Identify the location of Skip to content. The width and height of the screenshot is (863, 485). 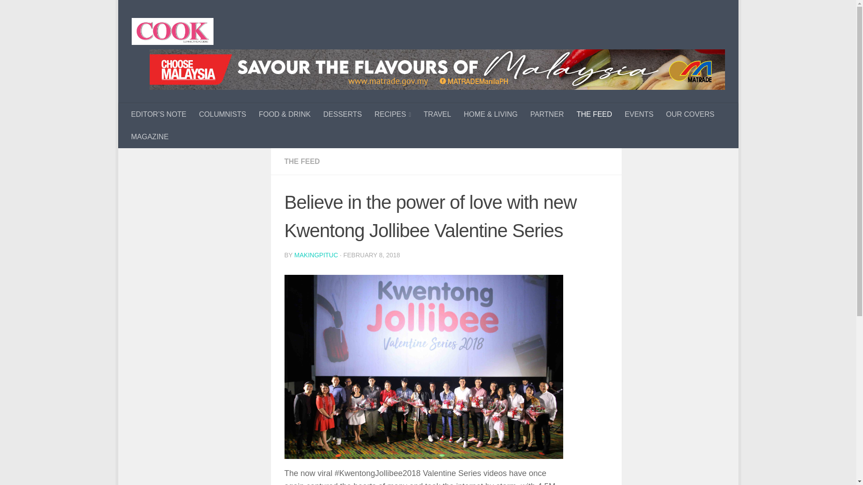
(156, 12).